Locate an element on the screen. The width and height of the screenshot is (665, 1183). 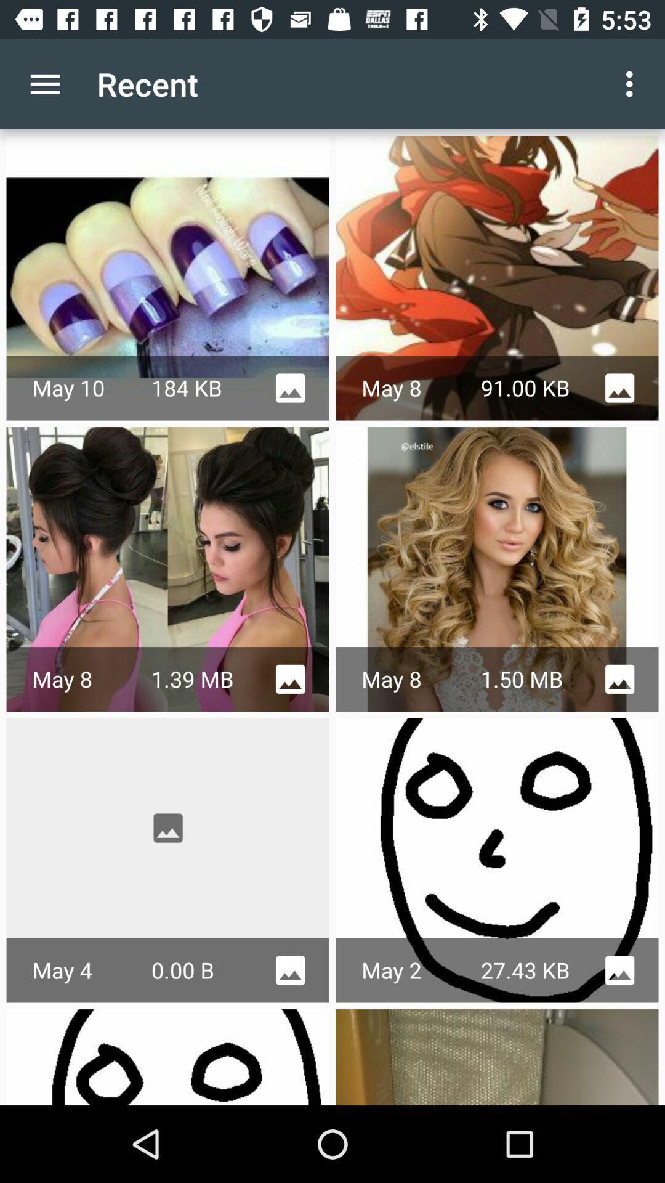
turn off the app next to the recent item is located at coordinates (633, 84).